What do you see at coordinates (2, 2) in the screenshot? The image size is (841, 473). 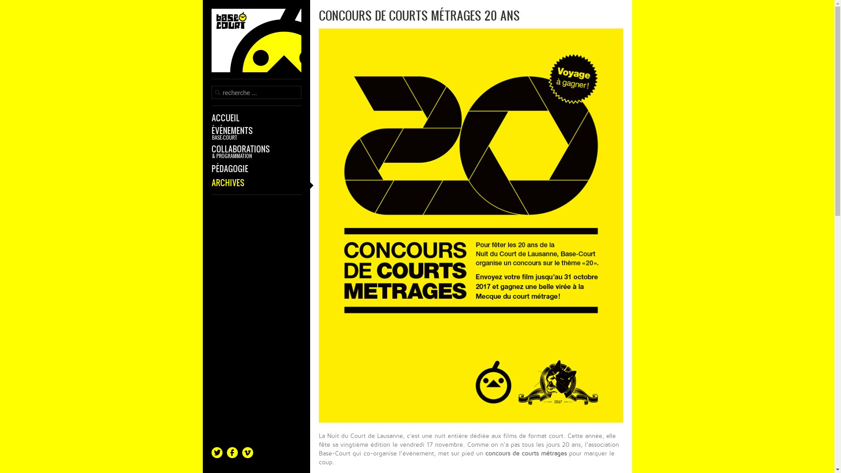 I see `Reset` at bounding box center [2, 2].